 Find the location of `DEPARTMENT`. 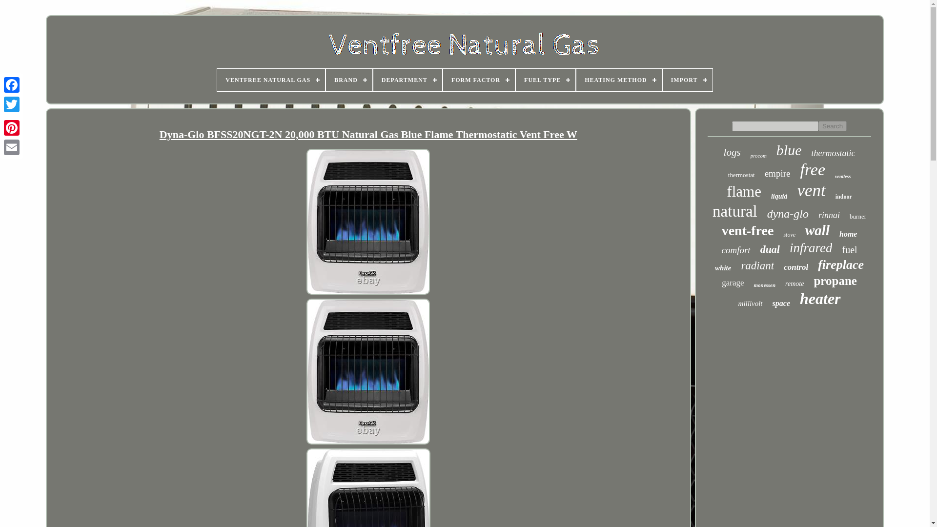

DEPARTMENT is located at coordinates (407, 80).